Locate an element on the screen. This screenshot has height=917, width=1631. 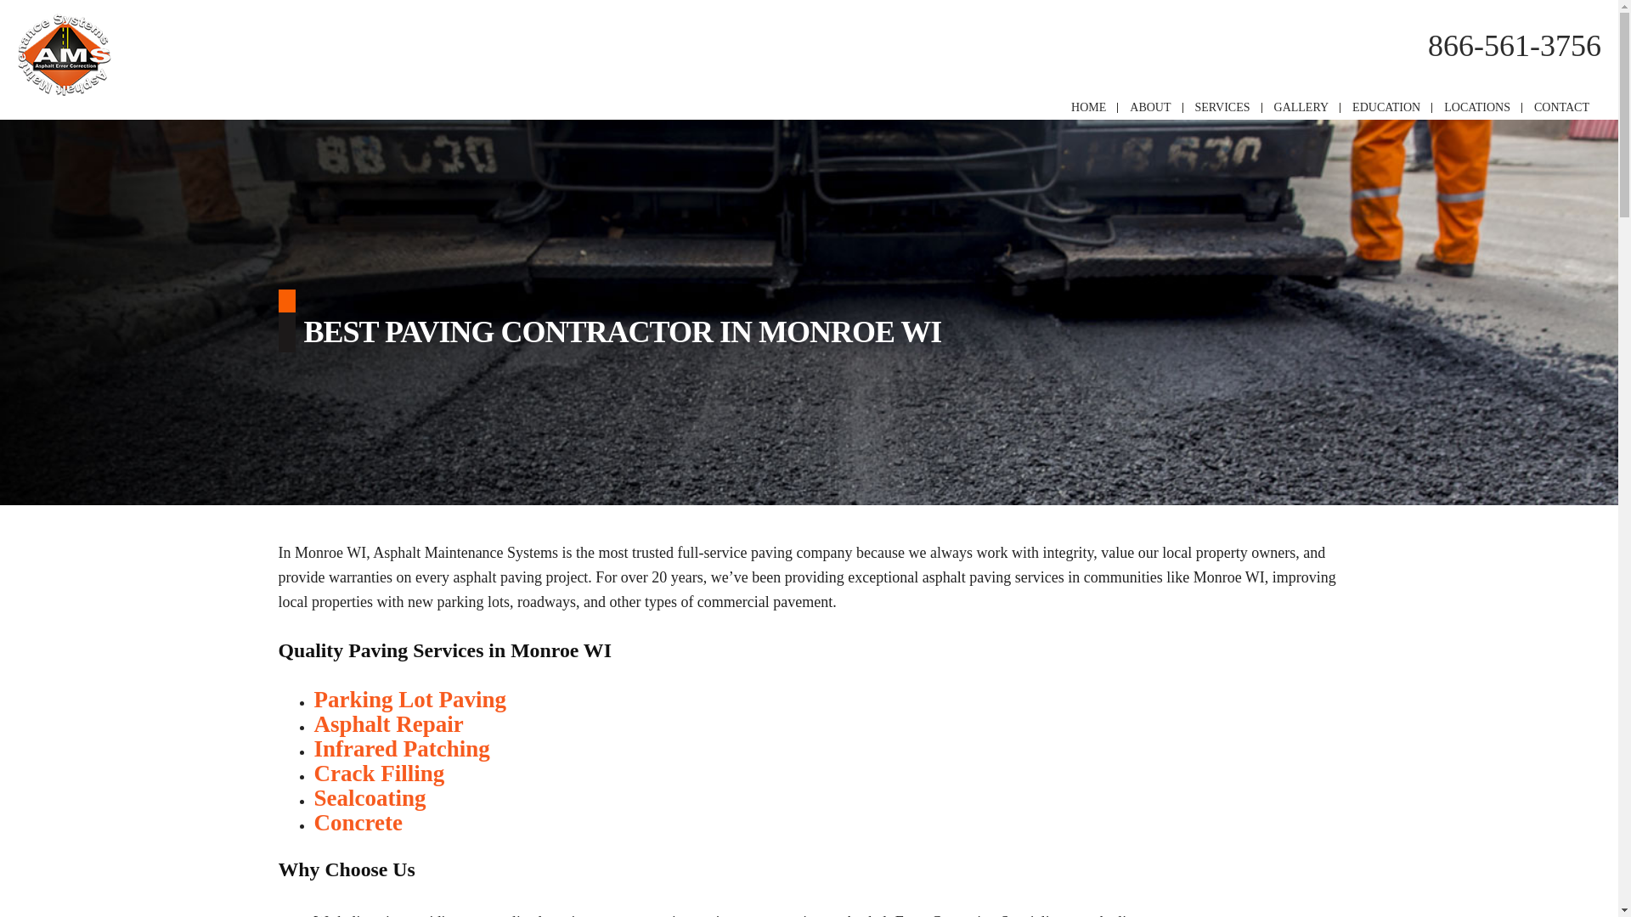
Sealcoating is located at coordinates (370, 797).